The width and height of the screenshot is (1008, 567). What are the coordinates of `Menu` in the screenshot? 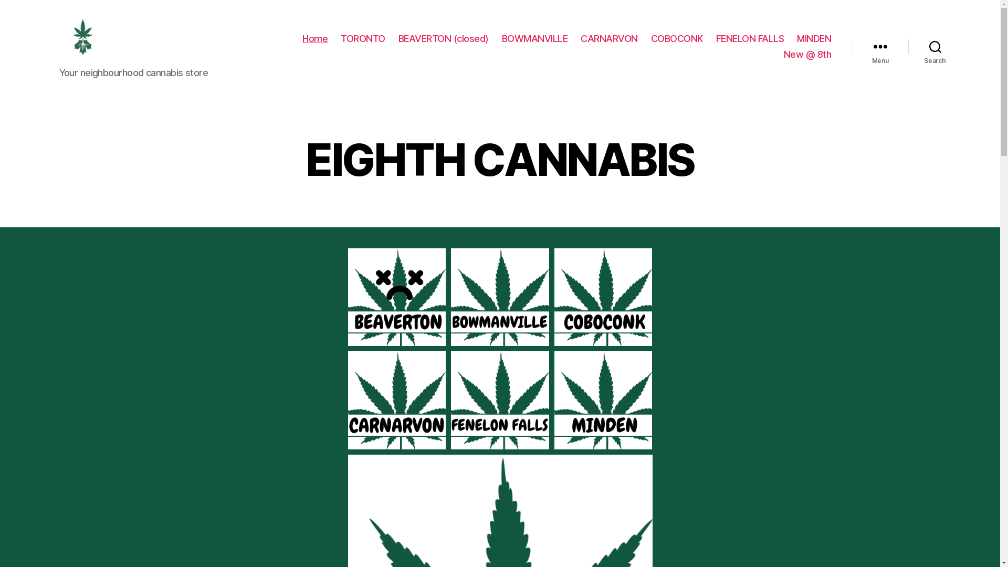 It's located at (880, 46).